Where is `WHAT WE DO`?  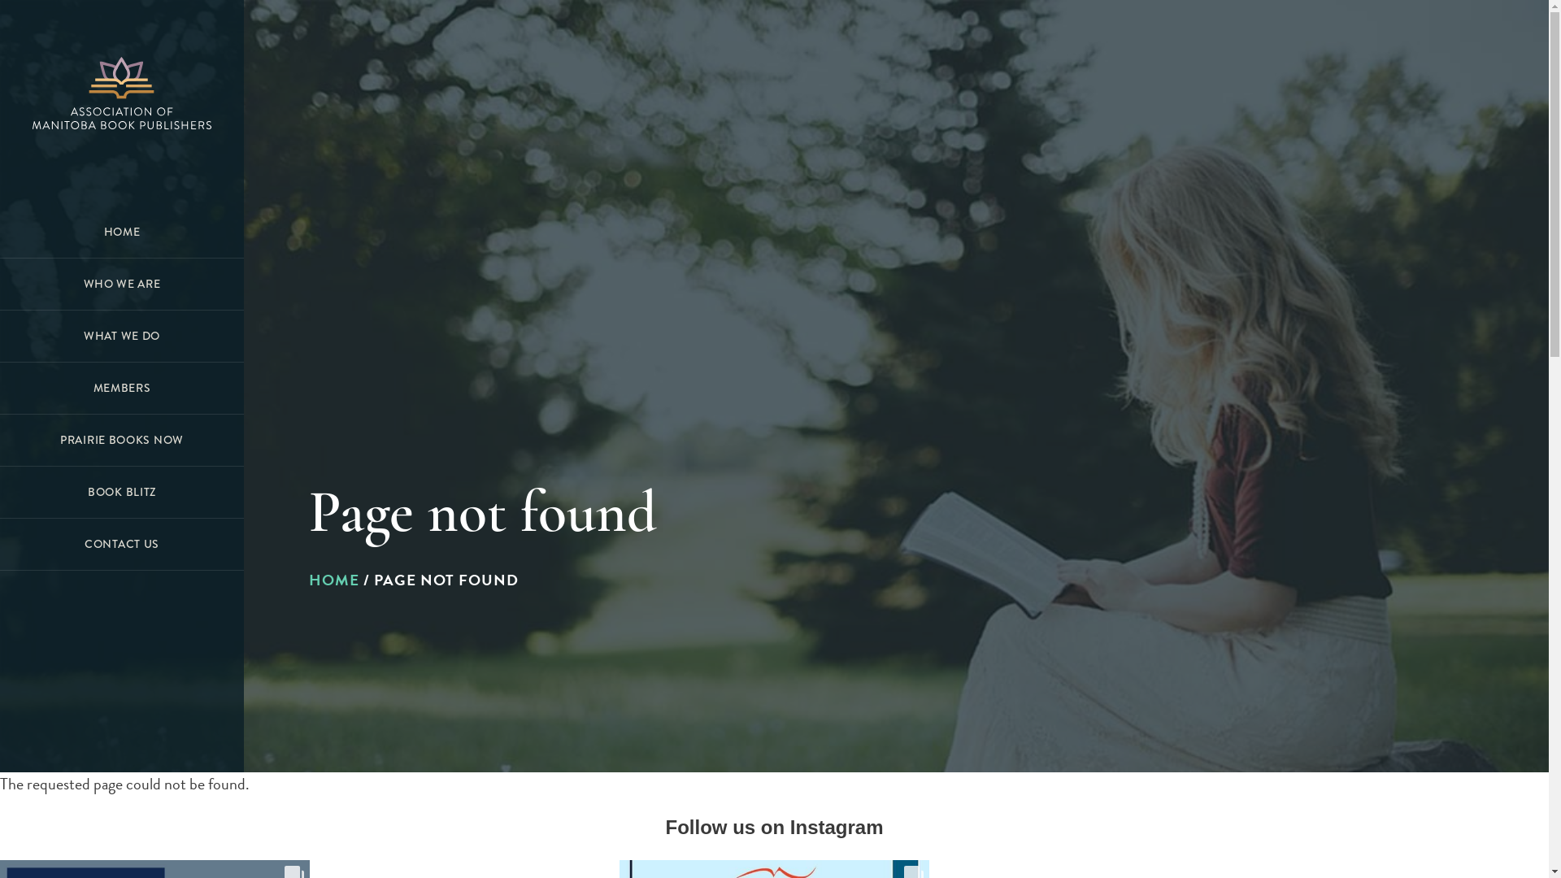 WHAT WE DO is located at coordinates (122, 337).